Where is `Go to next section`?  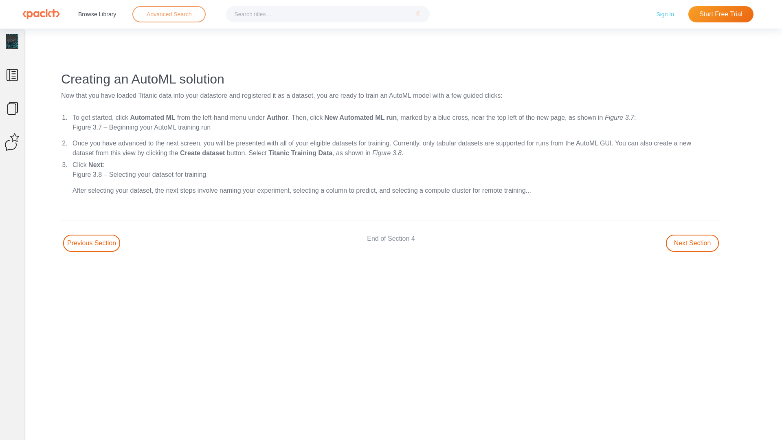 Go to next section is located at coordinates (692, 243).